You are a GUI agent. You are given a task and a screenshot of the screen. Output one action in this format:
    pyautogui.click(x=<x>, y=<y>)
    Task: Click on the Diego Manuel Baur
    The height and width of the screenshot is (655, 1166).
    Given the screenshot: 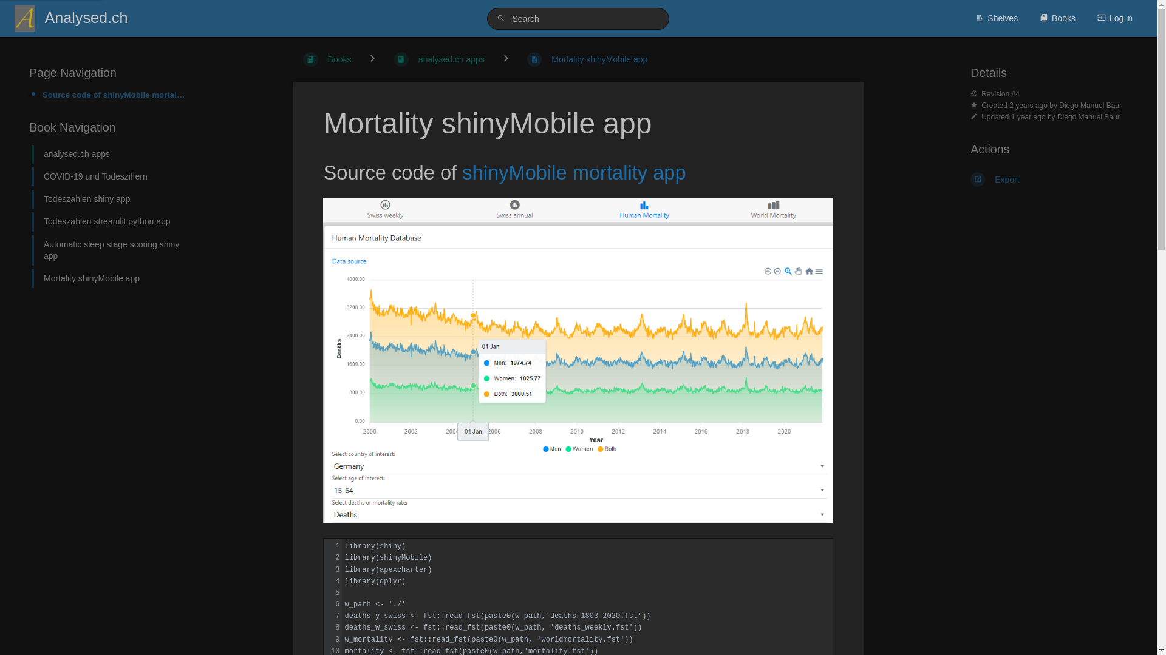 What is the action you would take?
    pyautogui.click(x=1088, y=117)
    